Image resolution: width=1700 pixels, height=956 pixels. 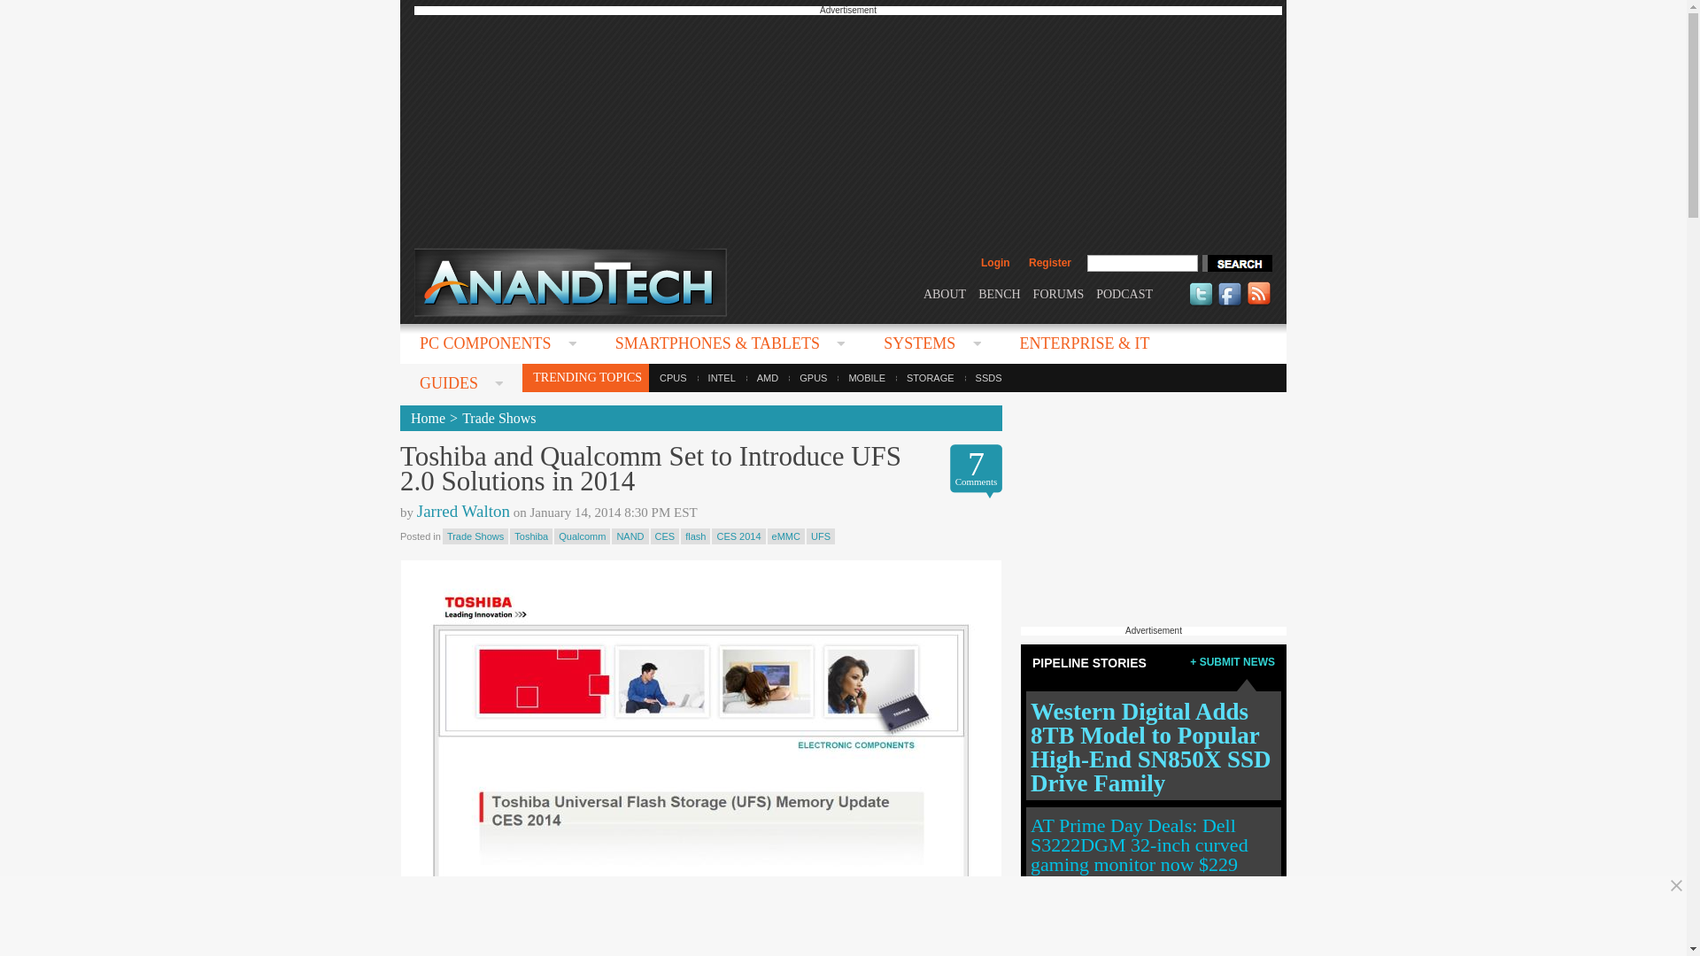 I want to click on Login, so click(x=995, y=262).